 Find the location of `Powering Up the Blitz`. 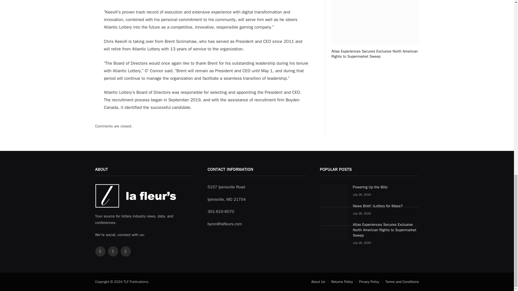

Powering Up the Blitz is located at coordinates (386, 187).